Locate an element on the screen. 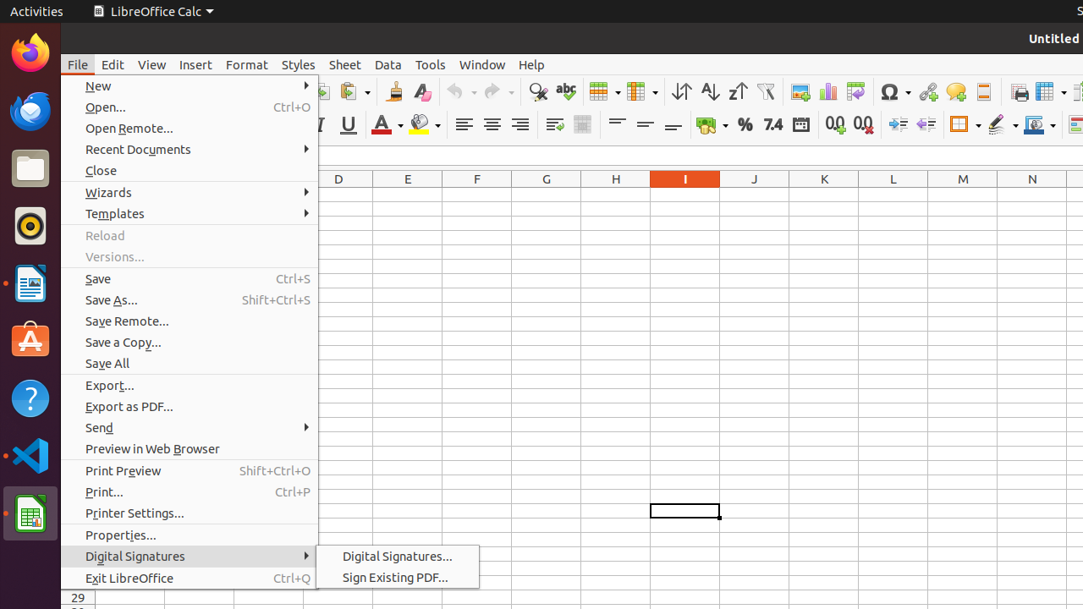 Image resolution: width=1083 pixels, height=609 pixels. Decrease is located at coordinates (926, 125).